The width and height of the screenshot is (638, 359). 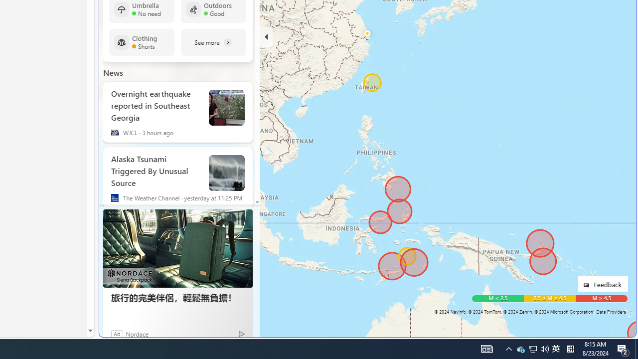 What do you see at coordinates (115, 197) in the screenshot?
I see `The Weather Channel` at bounding box center [115, 197].